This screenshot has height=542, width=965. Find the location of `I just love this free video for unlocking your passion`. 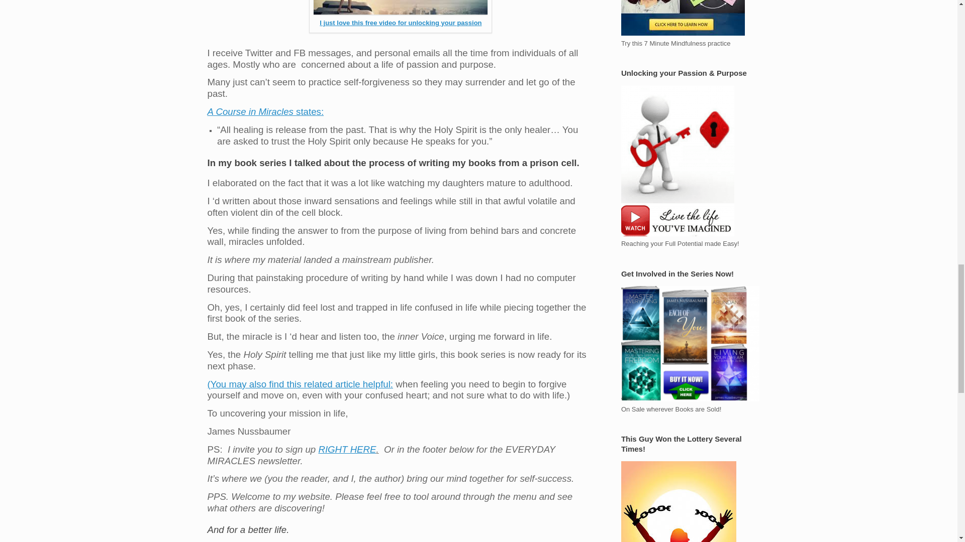

I just love this free video for unlocking your passion is located at coordinates (400, 22).